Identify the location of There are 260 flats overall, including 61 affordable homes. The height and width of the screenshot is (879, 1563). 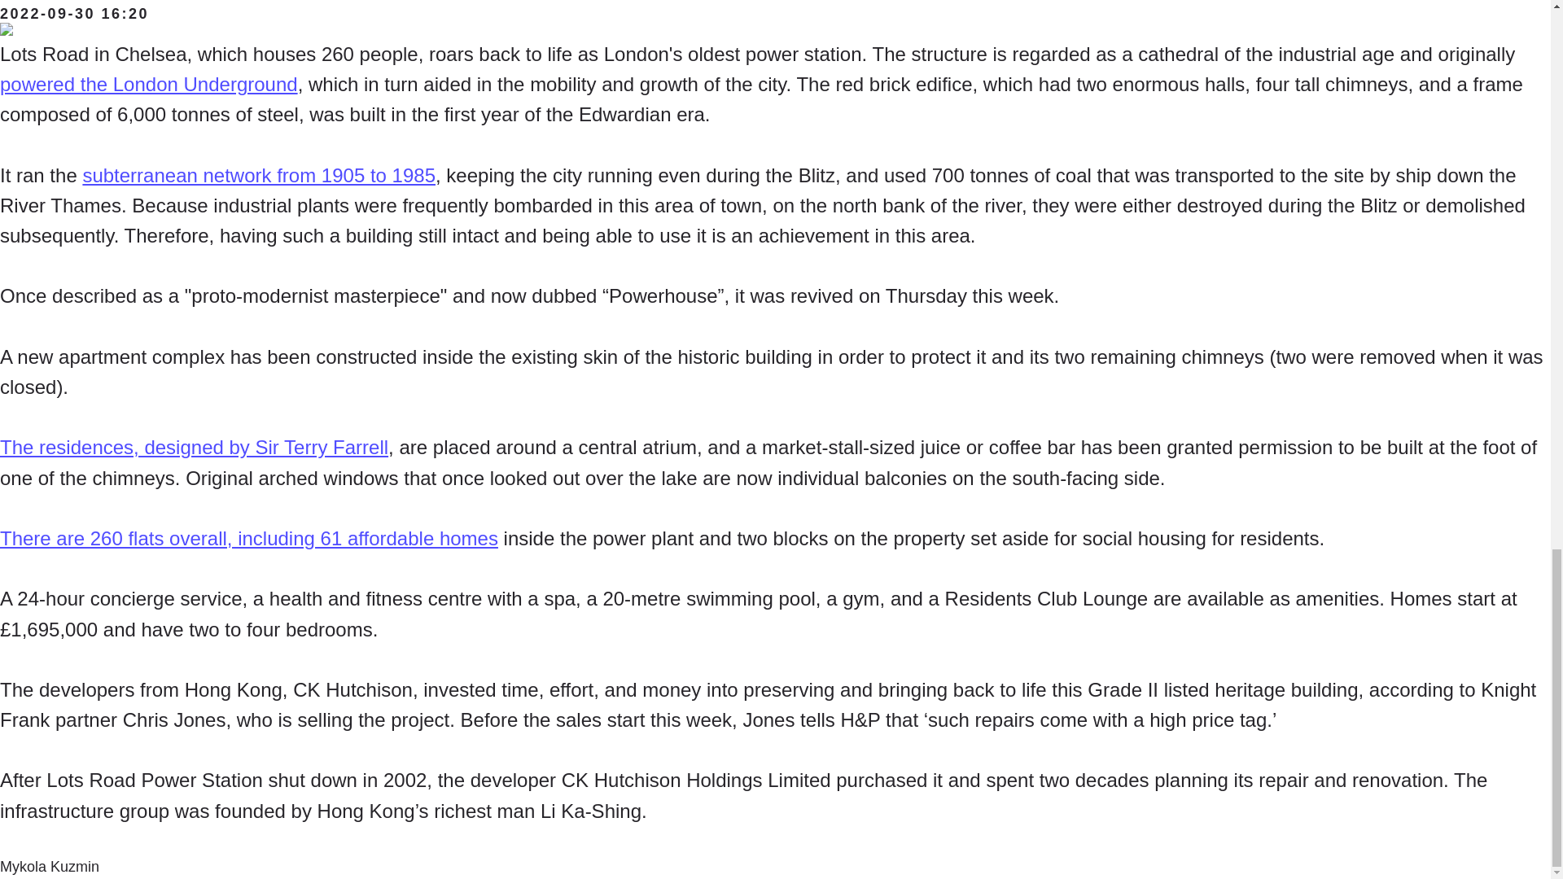
(249, 539).